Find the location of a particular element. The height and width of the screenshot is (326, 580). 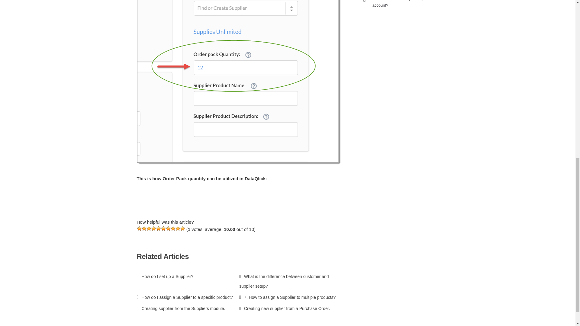

Can I add users to my DataQlick account? is located at coordinates (400, 4).